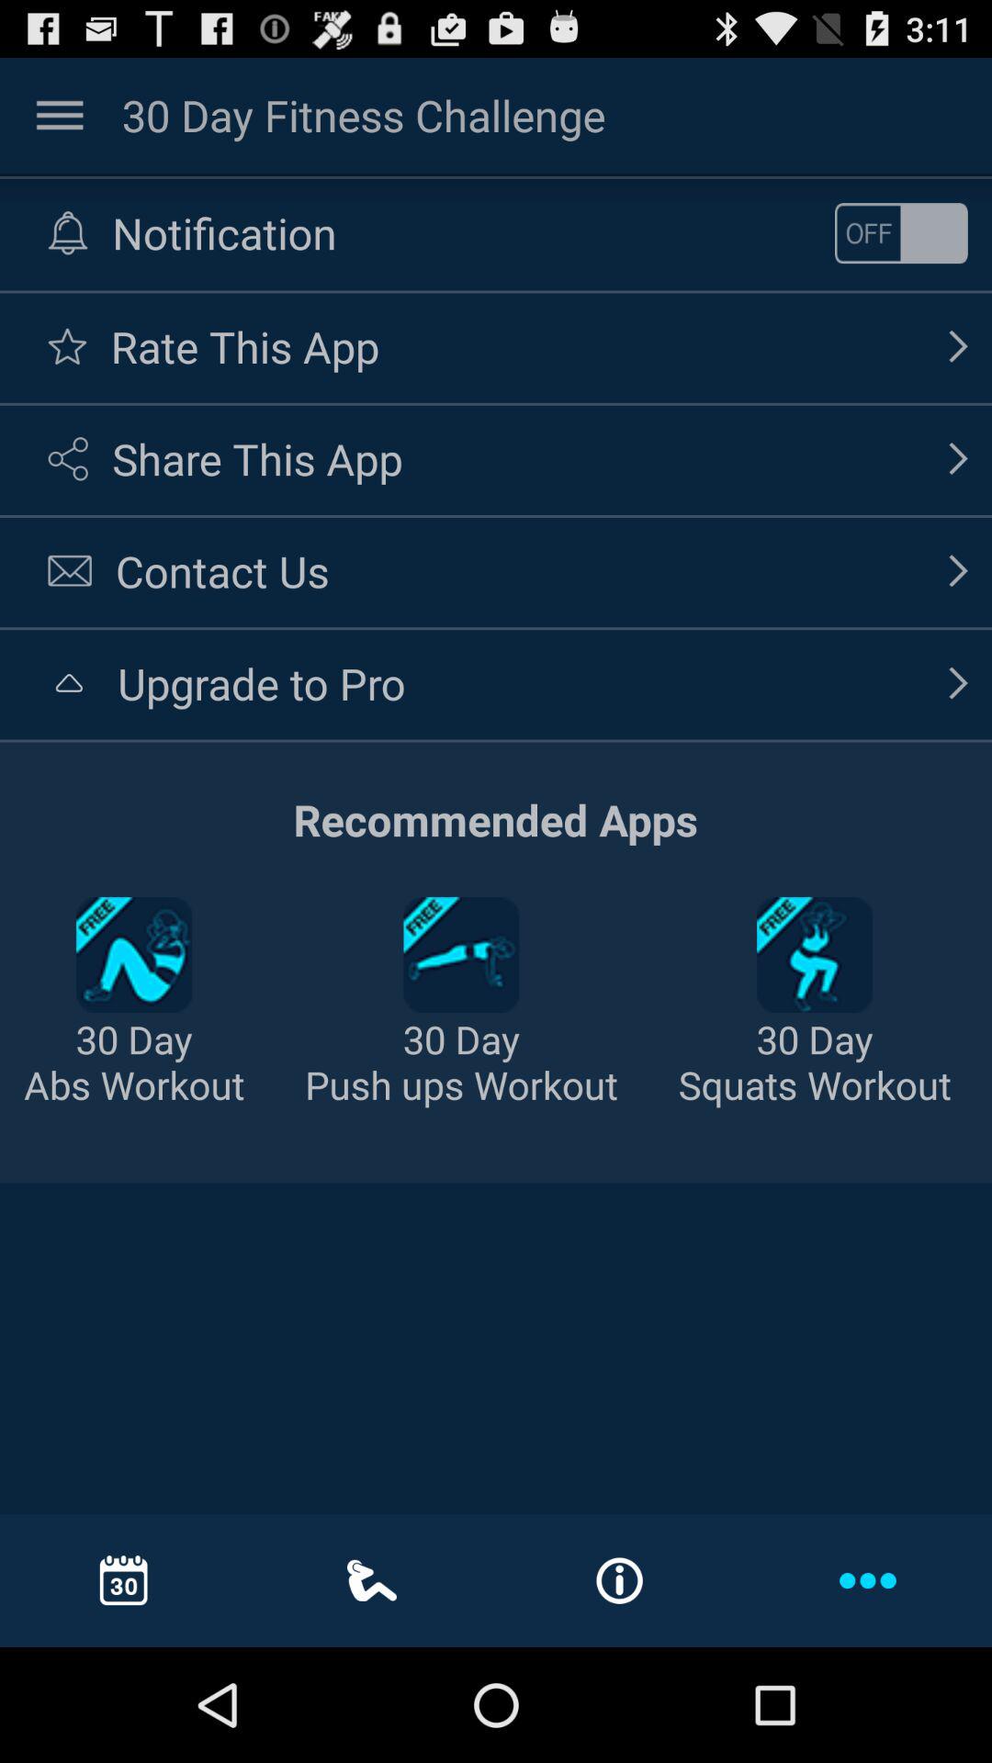 Image resolution: width=992 pixels, height=1763 pixels. I want to click on click on icon on the right to upgrade to pro, so click(959, 683).